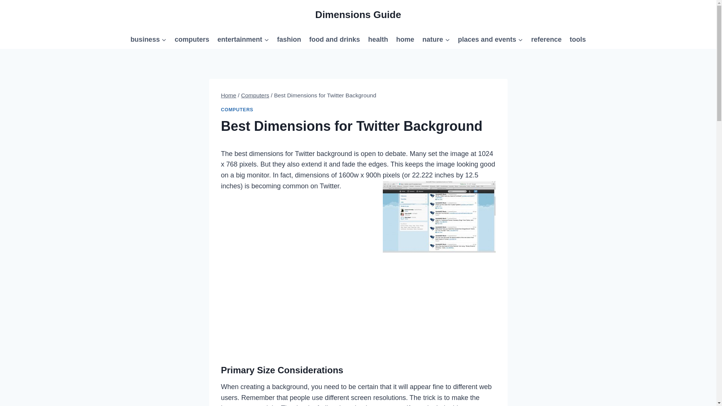 The image size is (722, 406). What do you see at coordinates (405, 39) in the screenshot?
I see `home` at bounding box center [405, 39].